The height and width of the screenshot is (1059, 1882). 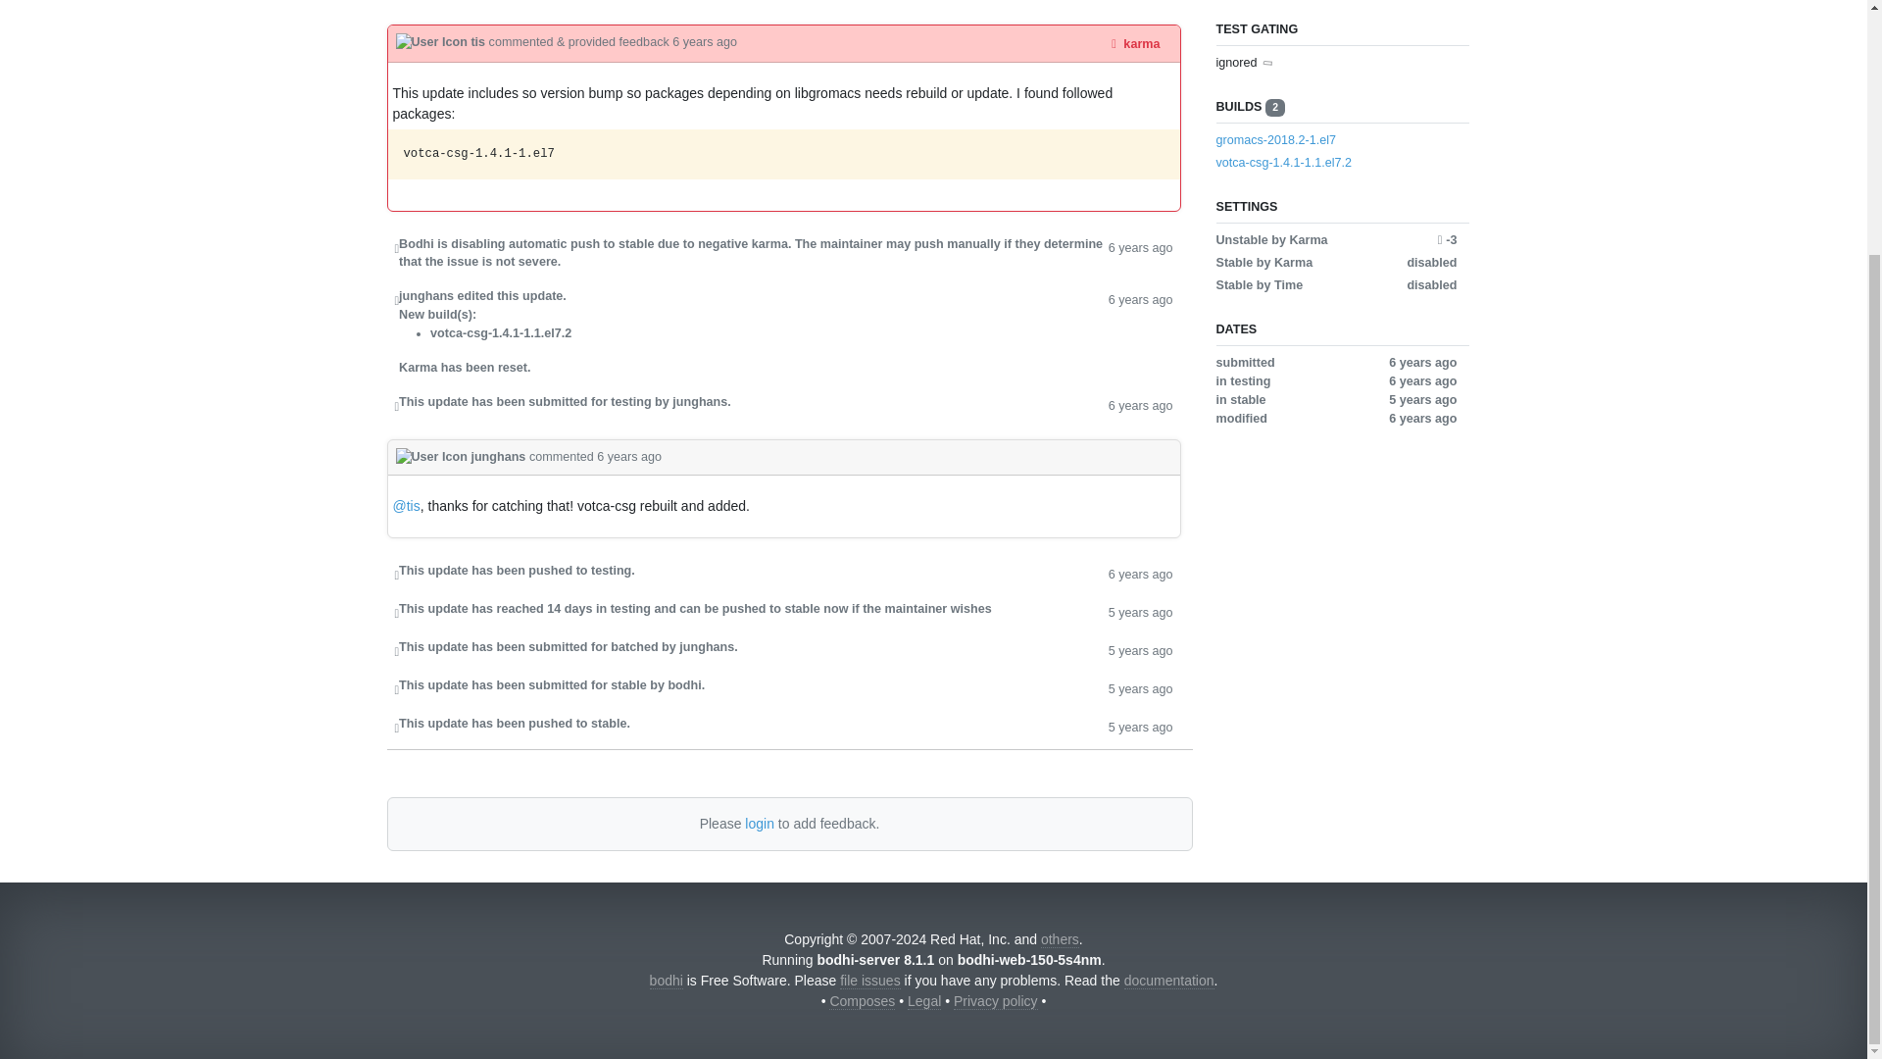 What do you see at coordinates (1447, 239) in the screenshot?
I see `The update will be marked as unstable when karma reaches -3 ` at bounding box center [1447, 239].